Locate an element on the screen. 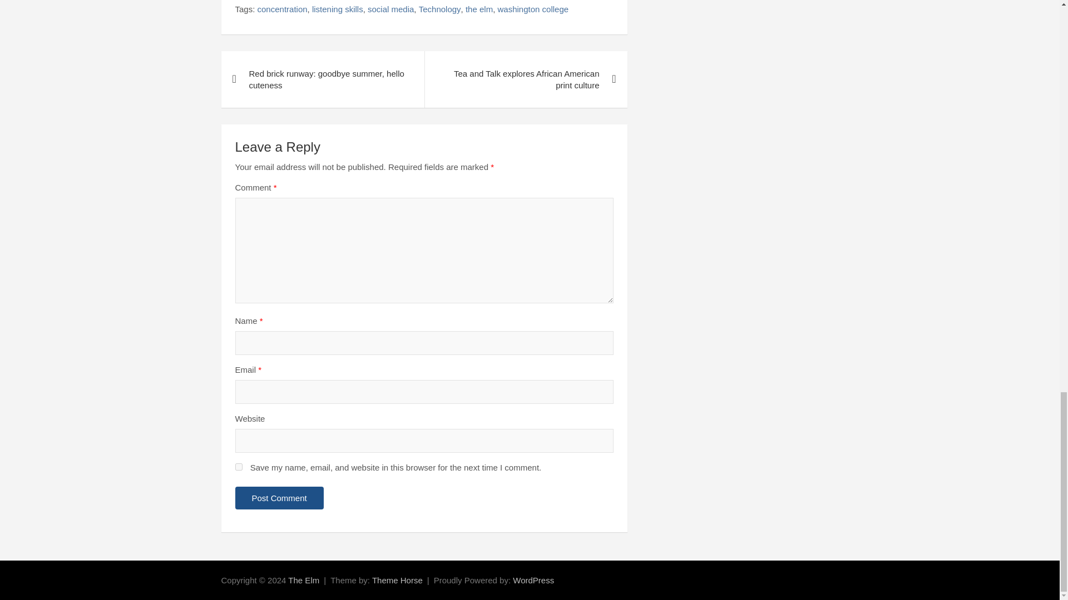  Red brick runway: goodbye summer, hello cuteness is located at coordinates (323, 79).